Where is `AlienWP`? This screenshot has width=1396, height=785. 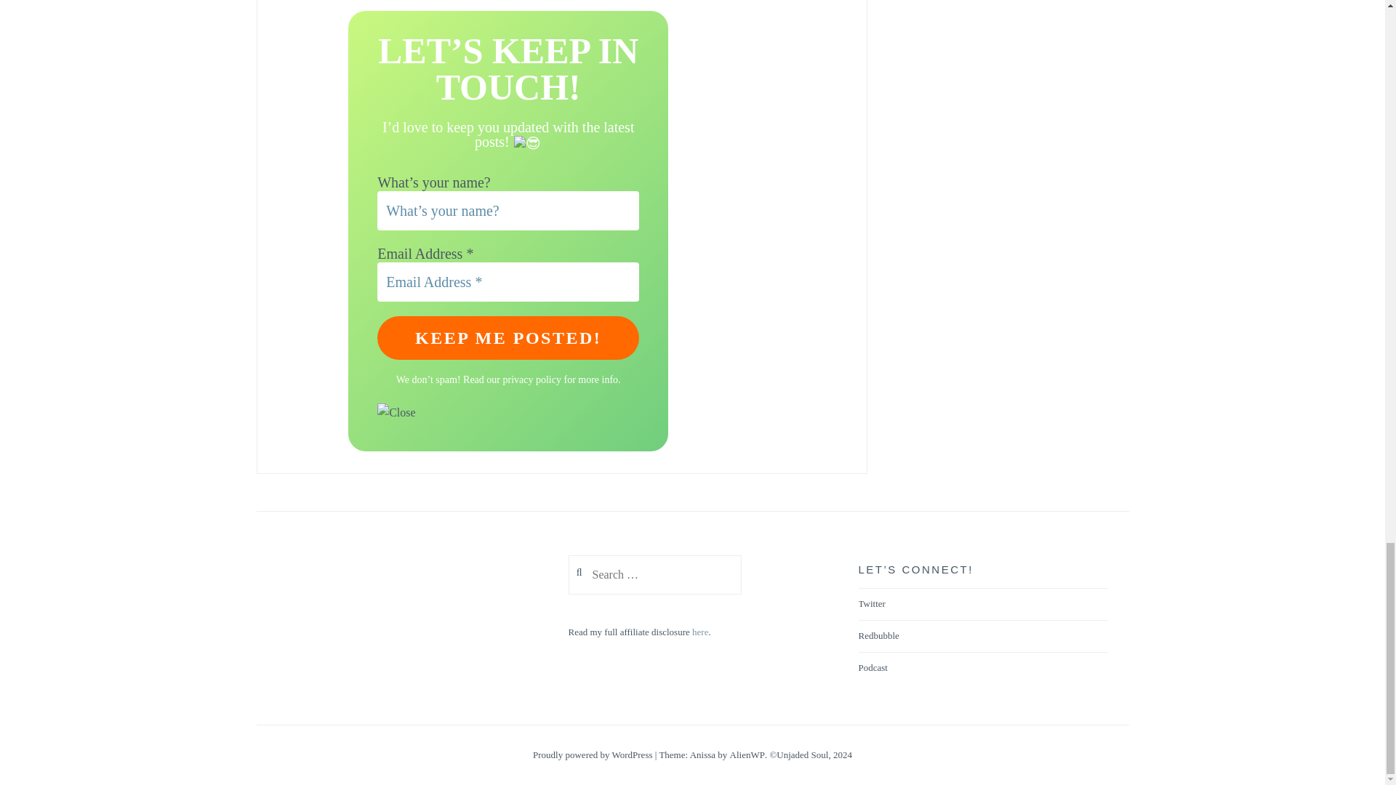 AlienWP is located at coordinates (747, 754).